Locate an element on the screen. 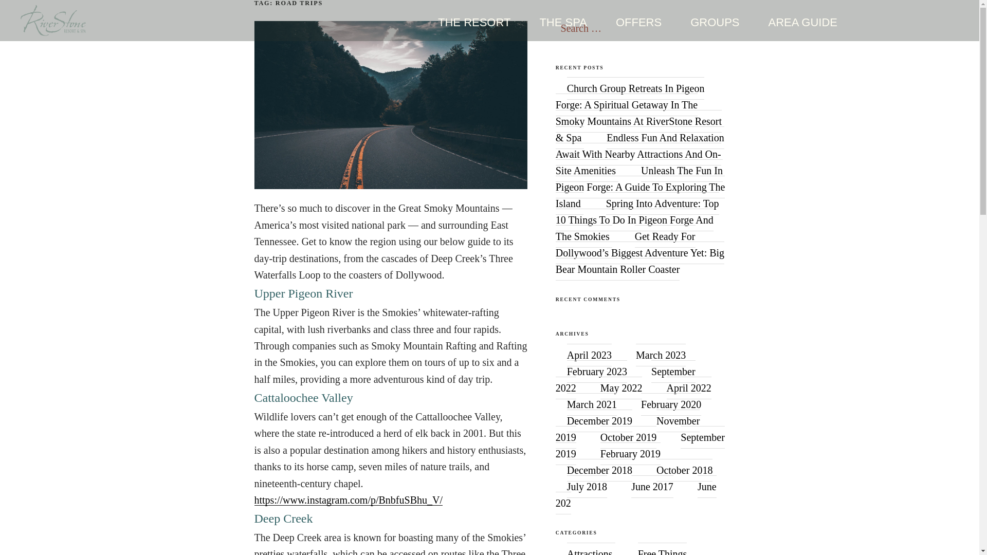 Image resolution: width=987 pixels, height=555 pixels. THE RESORT is located at coordinates (474, 23).